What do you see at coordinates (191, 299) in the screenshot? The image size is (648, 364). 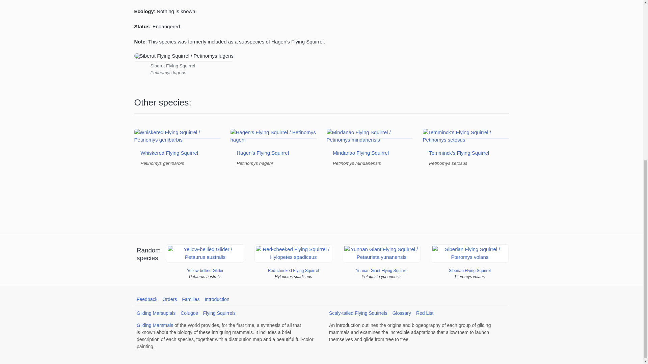 I see `Families` at bounding box center [191, 299].